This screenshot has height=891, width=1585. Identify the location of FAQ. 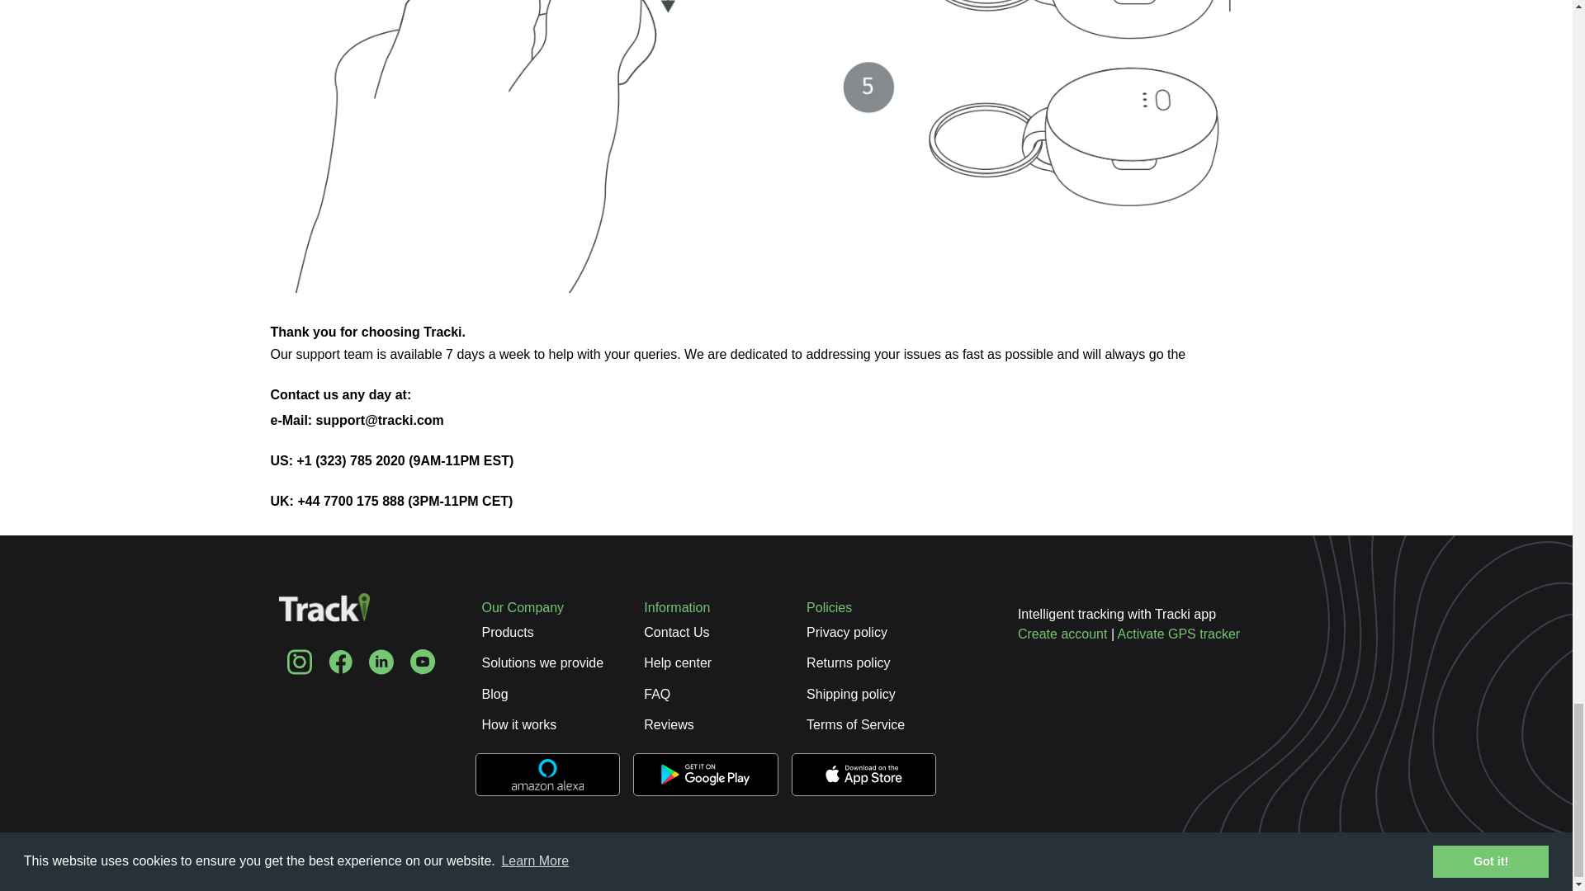
(657, 693).